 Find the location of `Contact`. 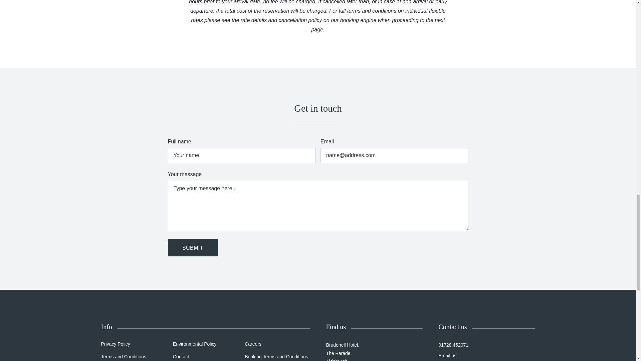

Contact is located at coordinates (181, 356).